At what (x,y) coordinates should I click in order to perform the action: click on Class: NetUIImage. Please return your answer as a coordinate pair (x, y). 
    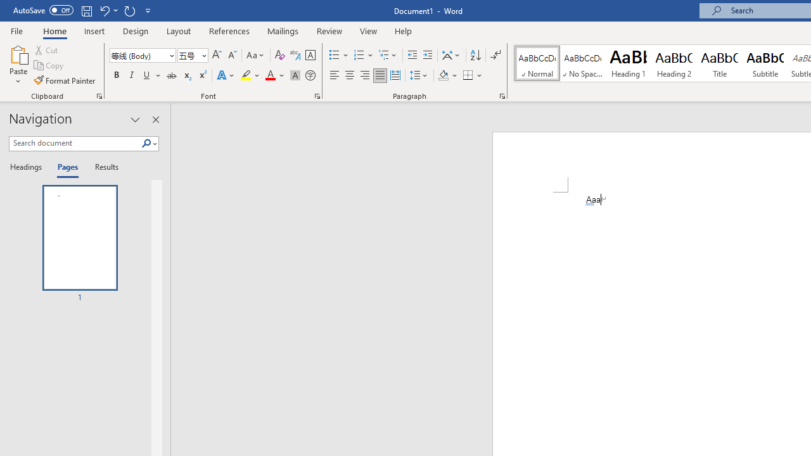
    Looking at the image, I should click on (147, 143).